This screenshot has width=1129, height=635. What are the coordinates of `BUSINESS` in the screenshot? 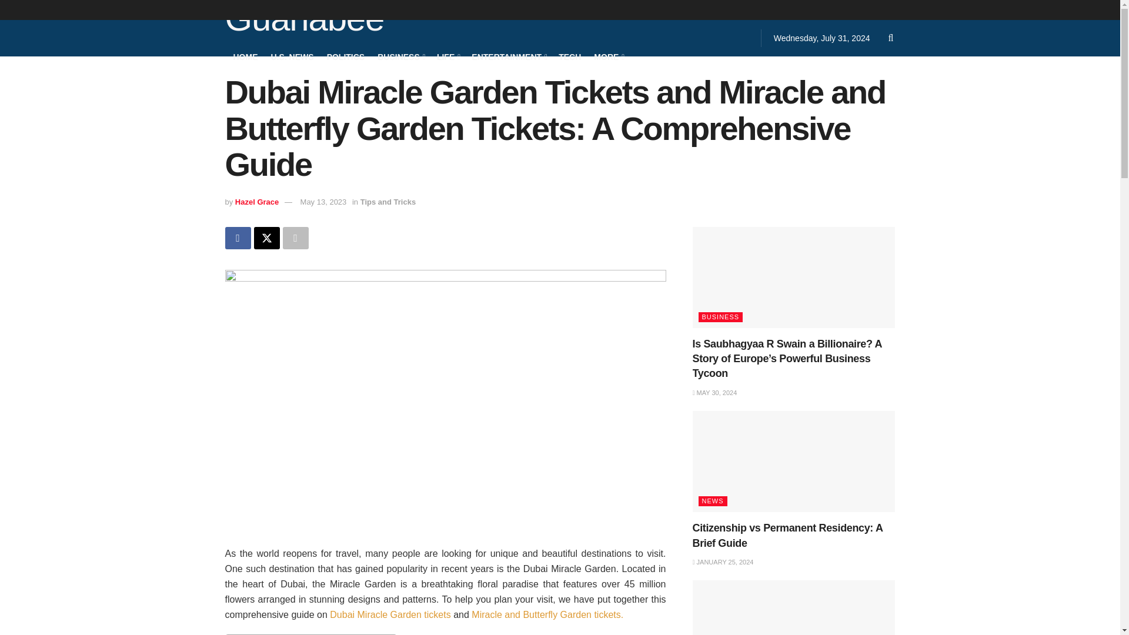 It's located at (400, 56).